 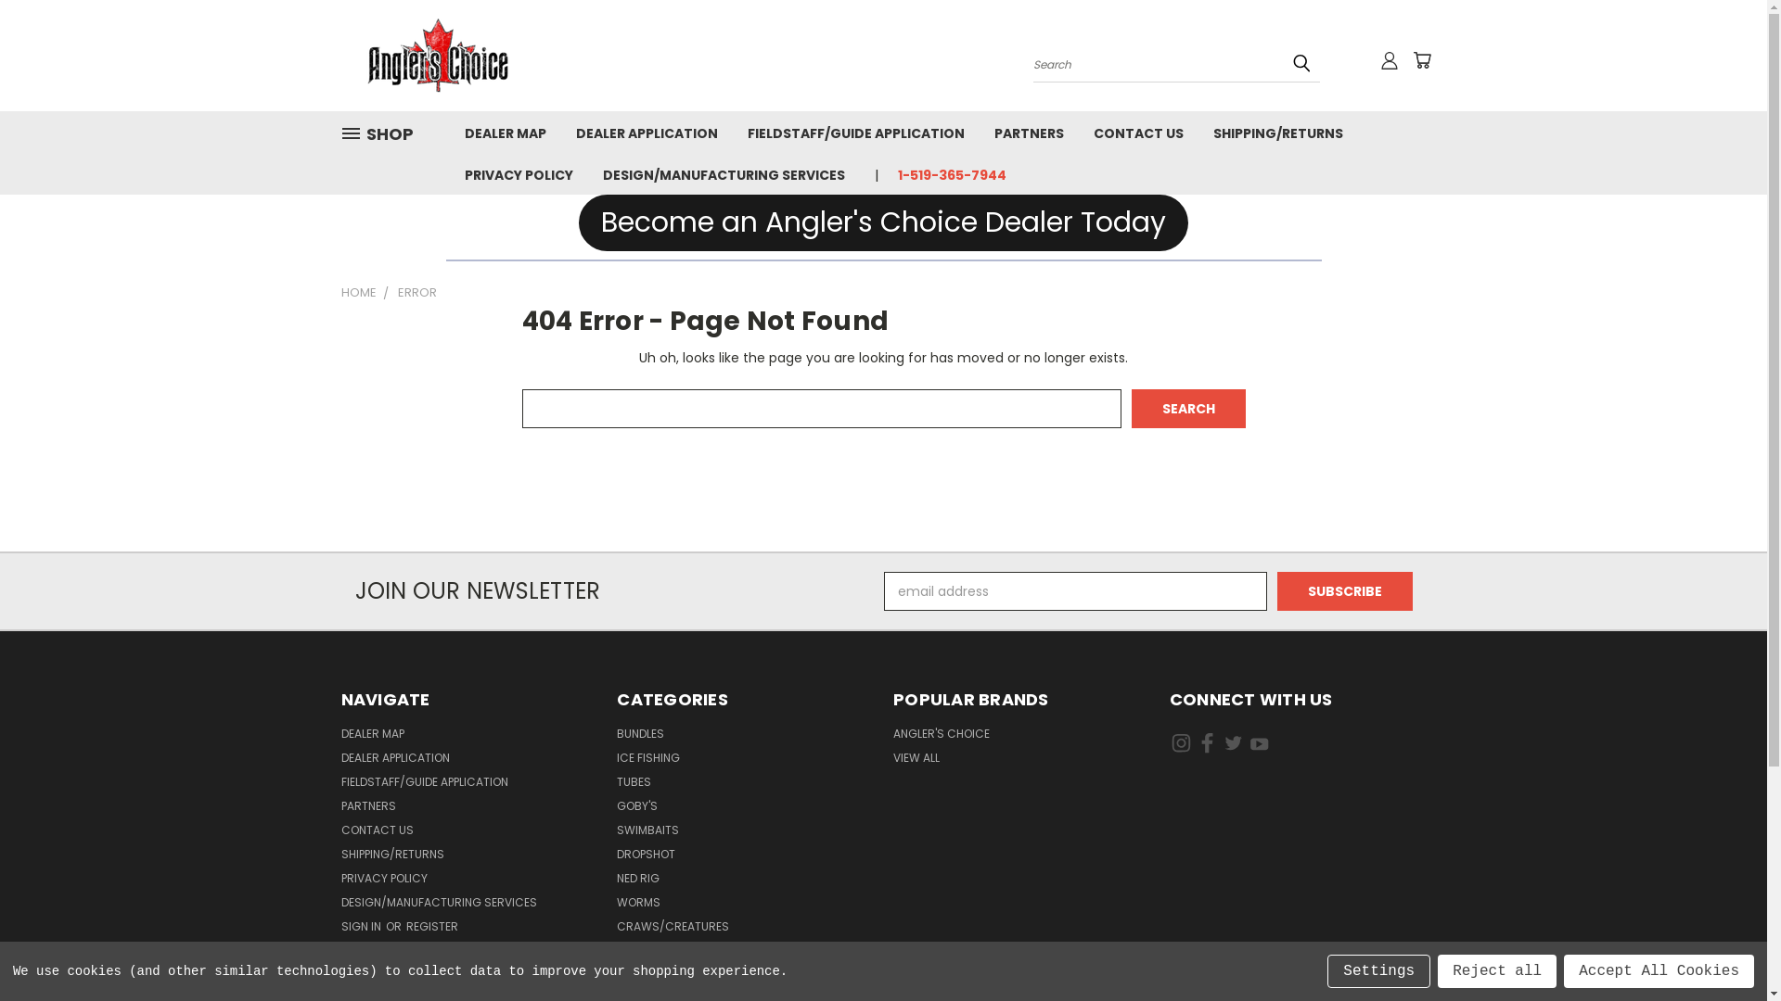 What do you see at coordinates (440, 906) in the screenshot?
I see `DESIGN/MANUFACTURING SERVICES` at bounding box center [440, 906].